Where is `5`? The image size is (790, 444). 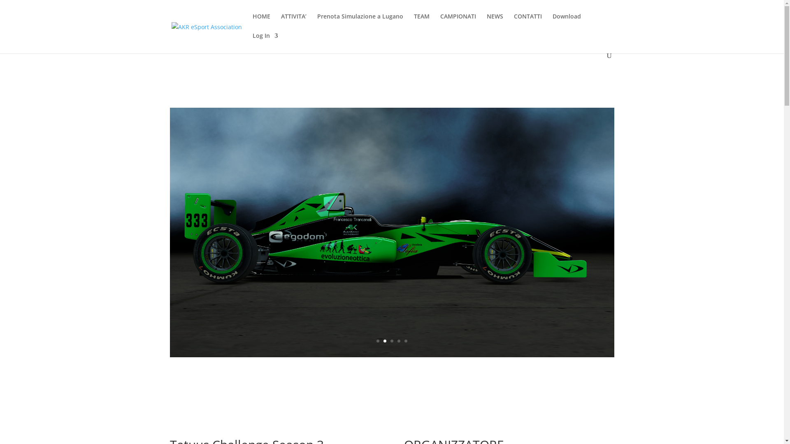 5 is located at coordinates (406, 341).